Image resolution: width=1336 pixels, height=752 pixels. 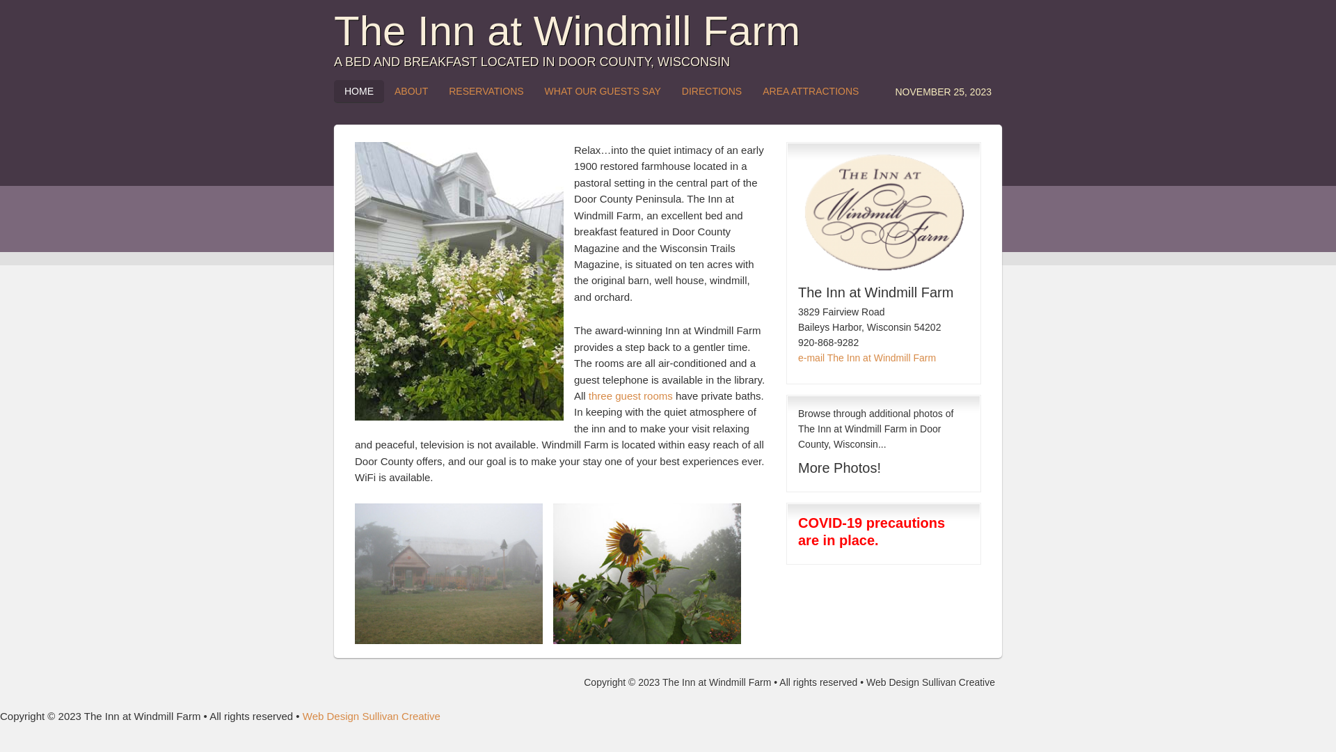 I want to click on three guest rooms, so click(x=630, y=395).